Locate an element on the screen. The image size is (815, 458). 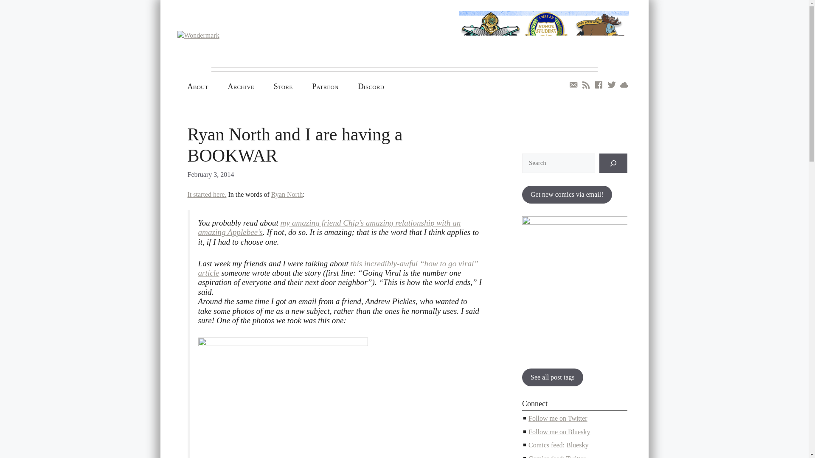
About is located at coordinates (197, 87).